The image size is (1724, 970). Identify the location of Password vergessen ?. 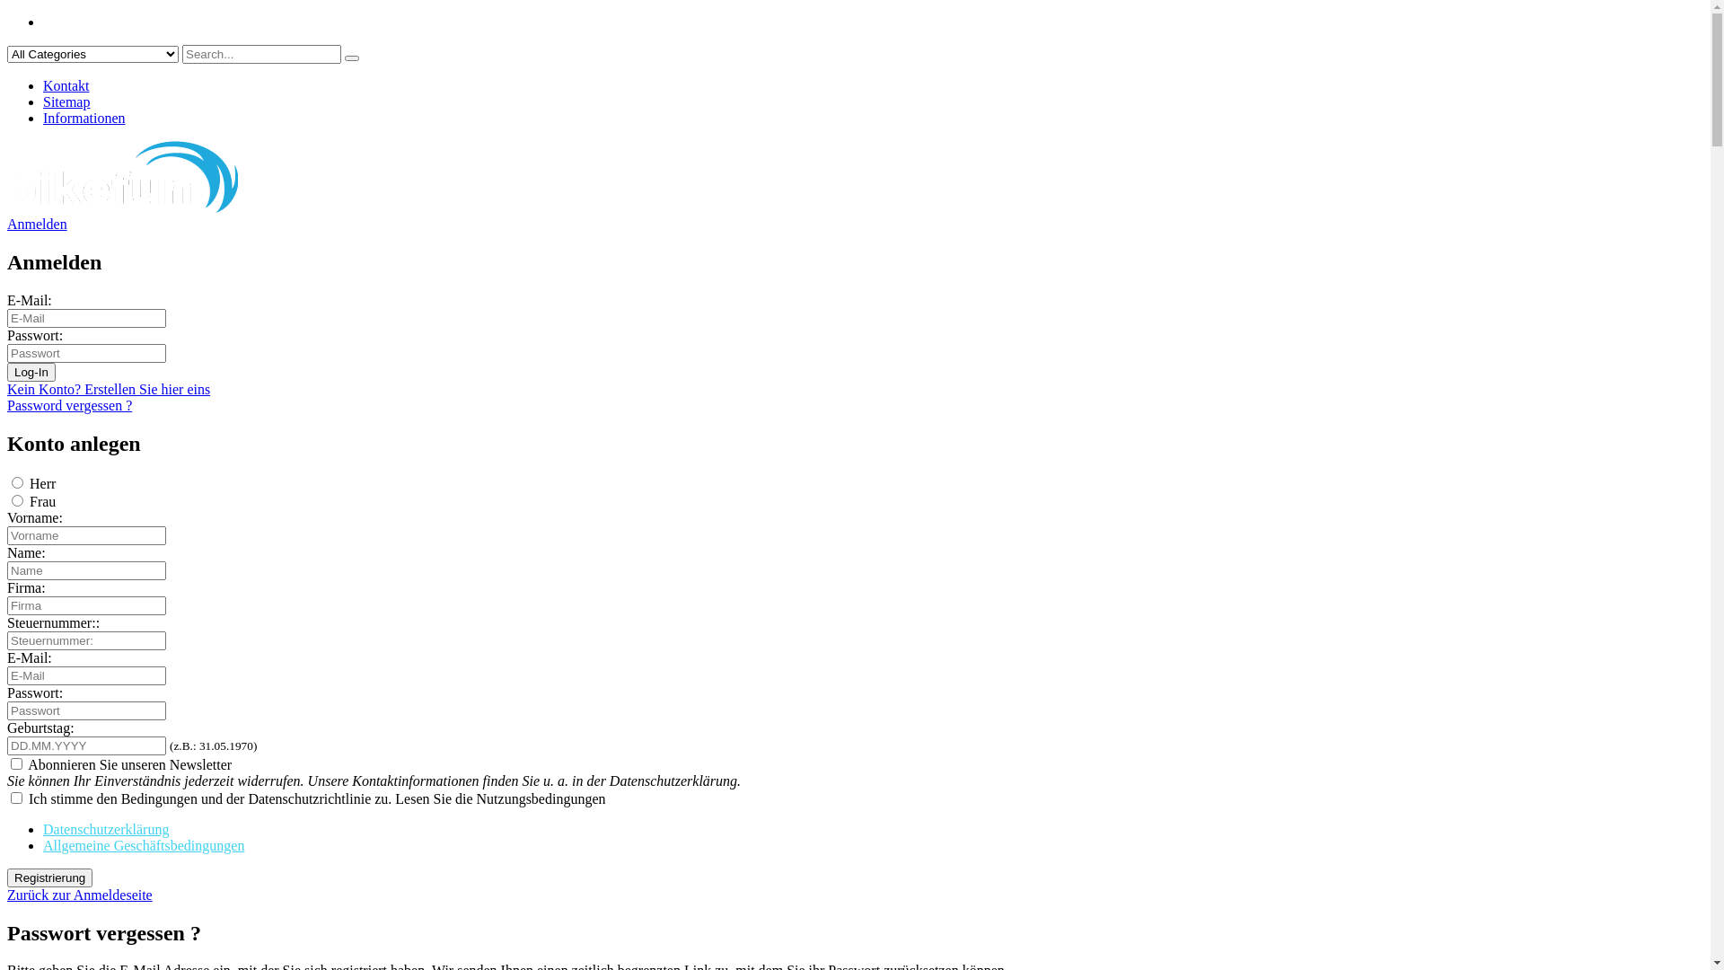
(70, 406).